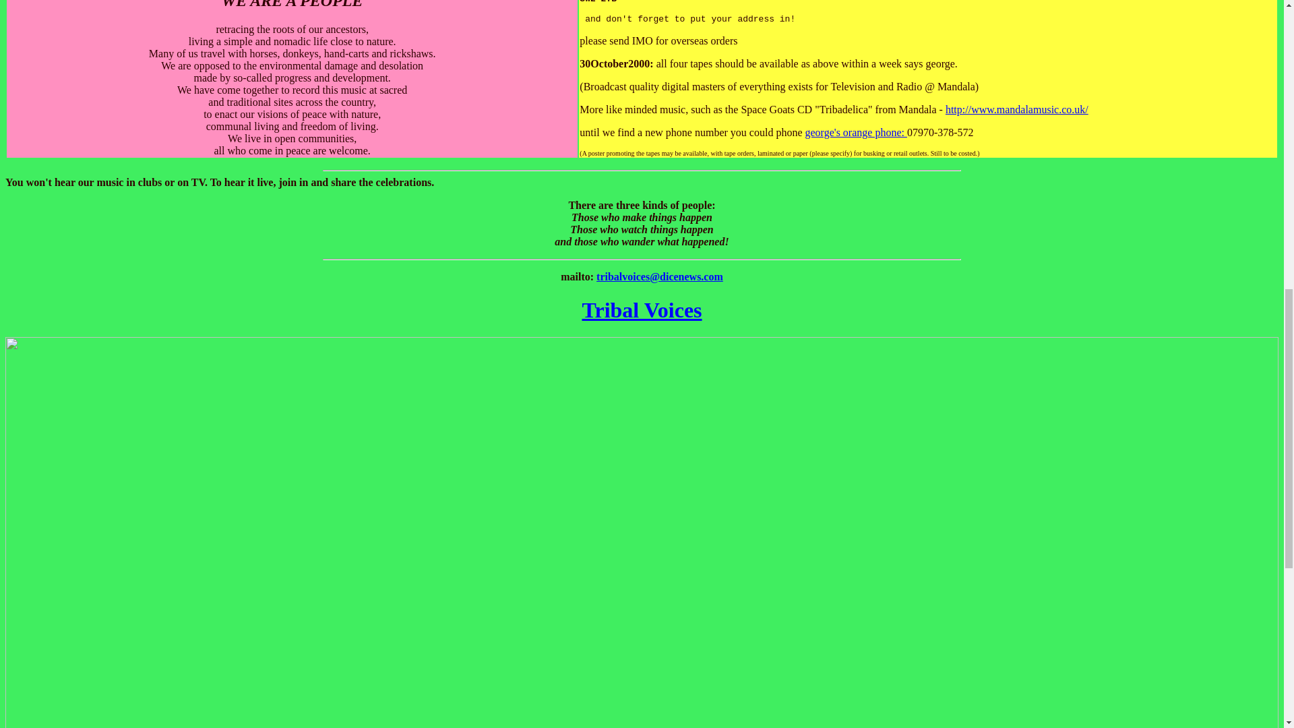 This screenshot has height=728, width=1294. I want to click on george's orange phone:, so click(856, 132).